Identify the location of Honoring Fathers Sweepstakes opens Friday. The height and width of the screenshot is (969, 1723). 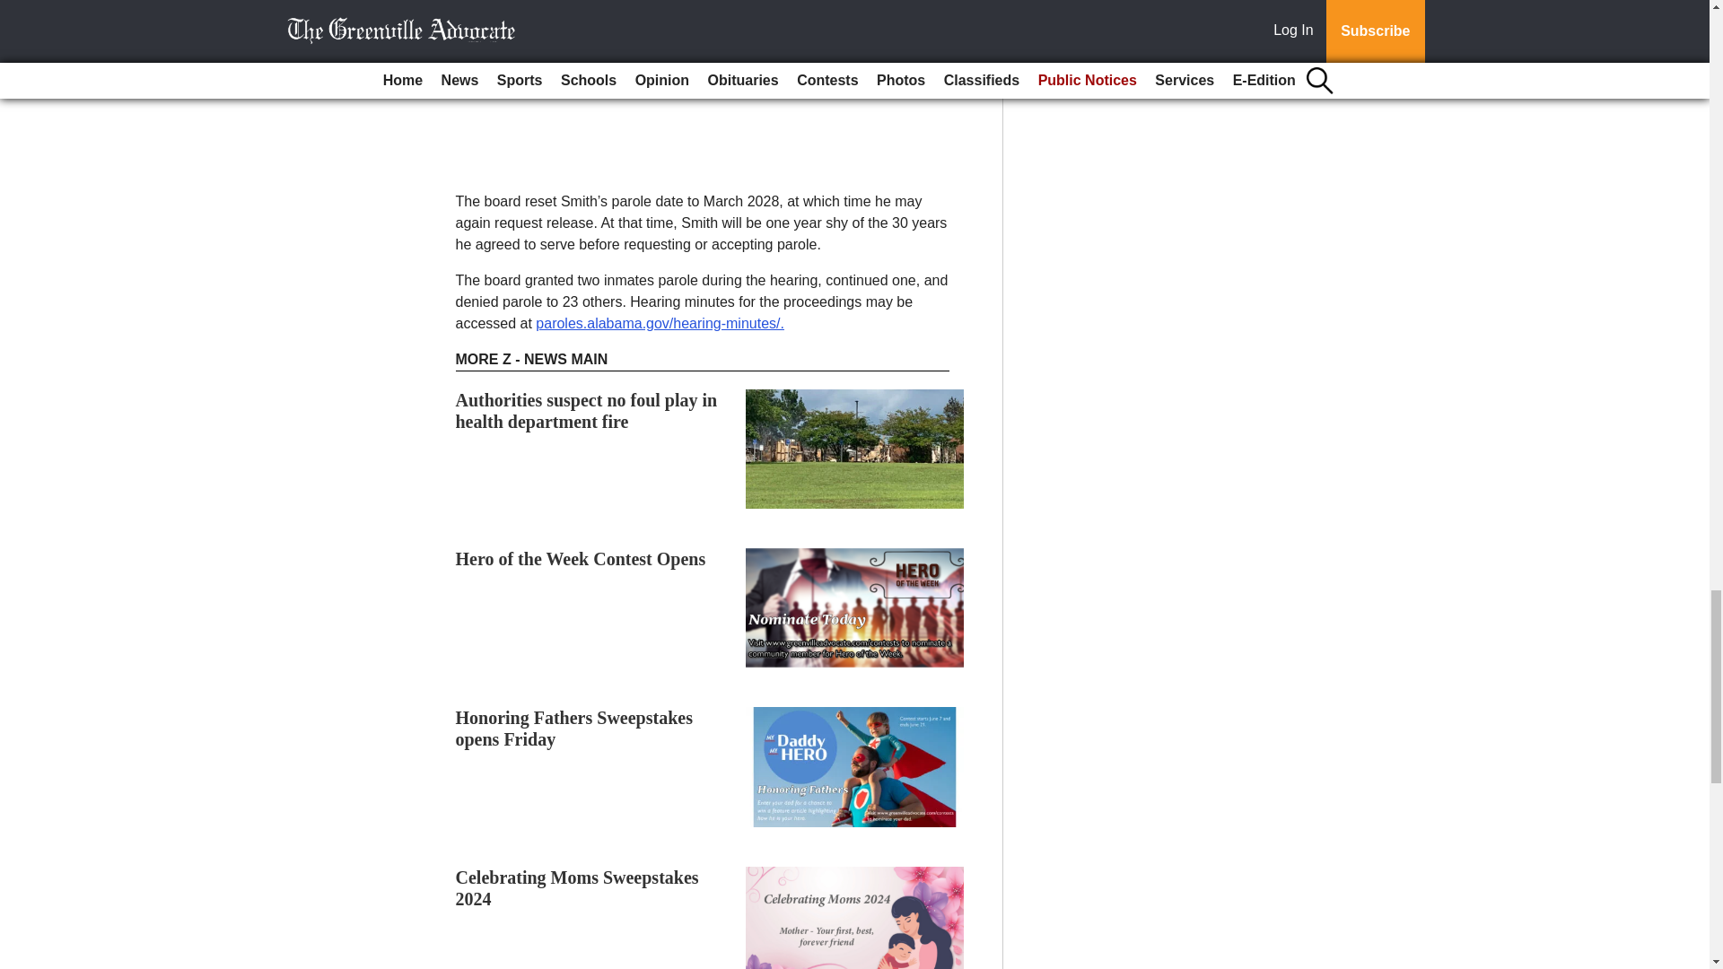
(574, 729).